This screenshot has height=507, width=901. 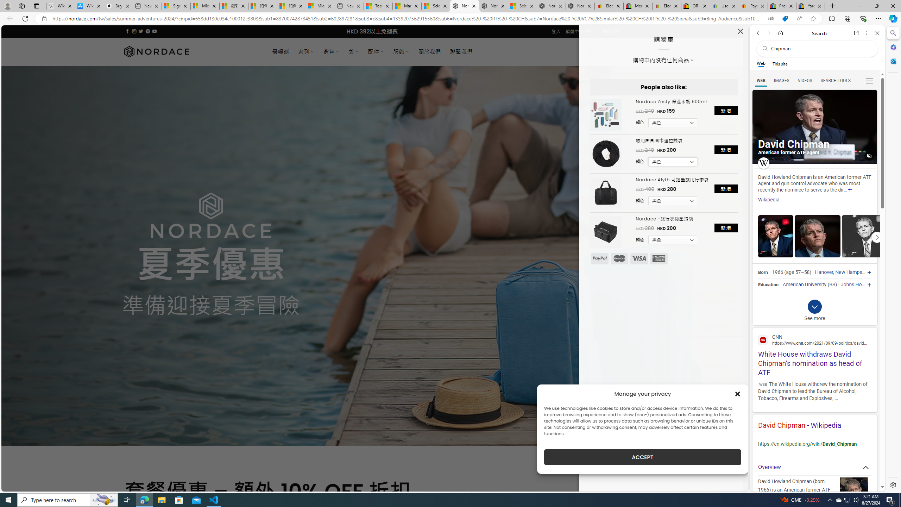 I want to click on Press Room - eBay Inc., so click(x=782, y=6).